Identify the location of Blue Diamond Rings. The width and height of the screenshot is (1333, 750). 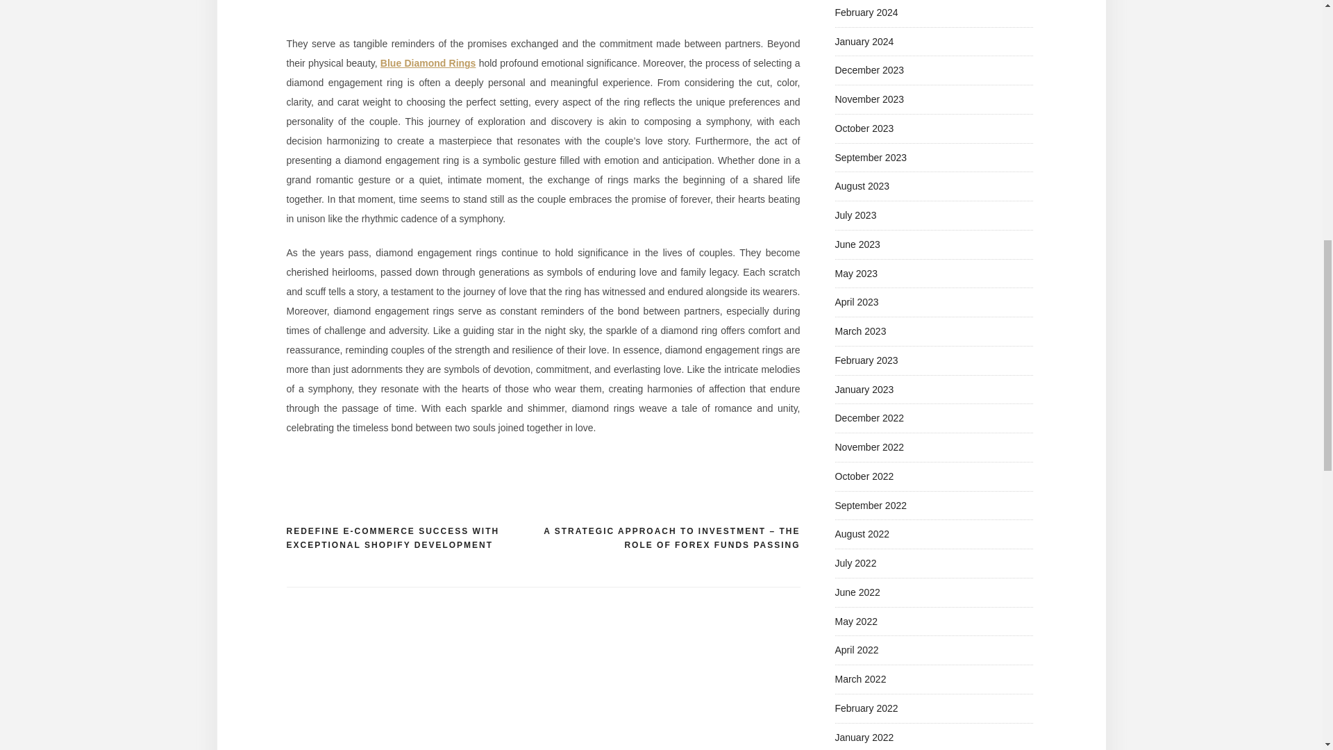
(428, 63).